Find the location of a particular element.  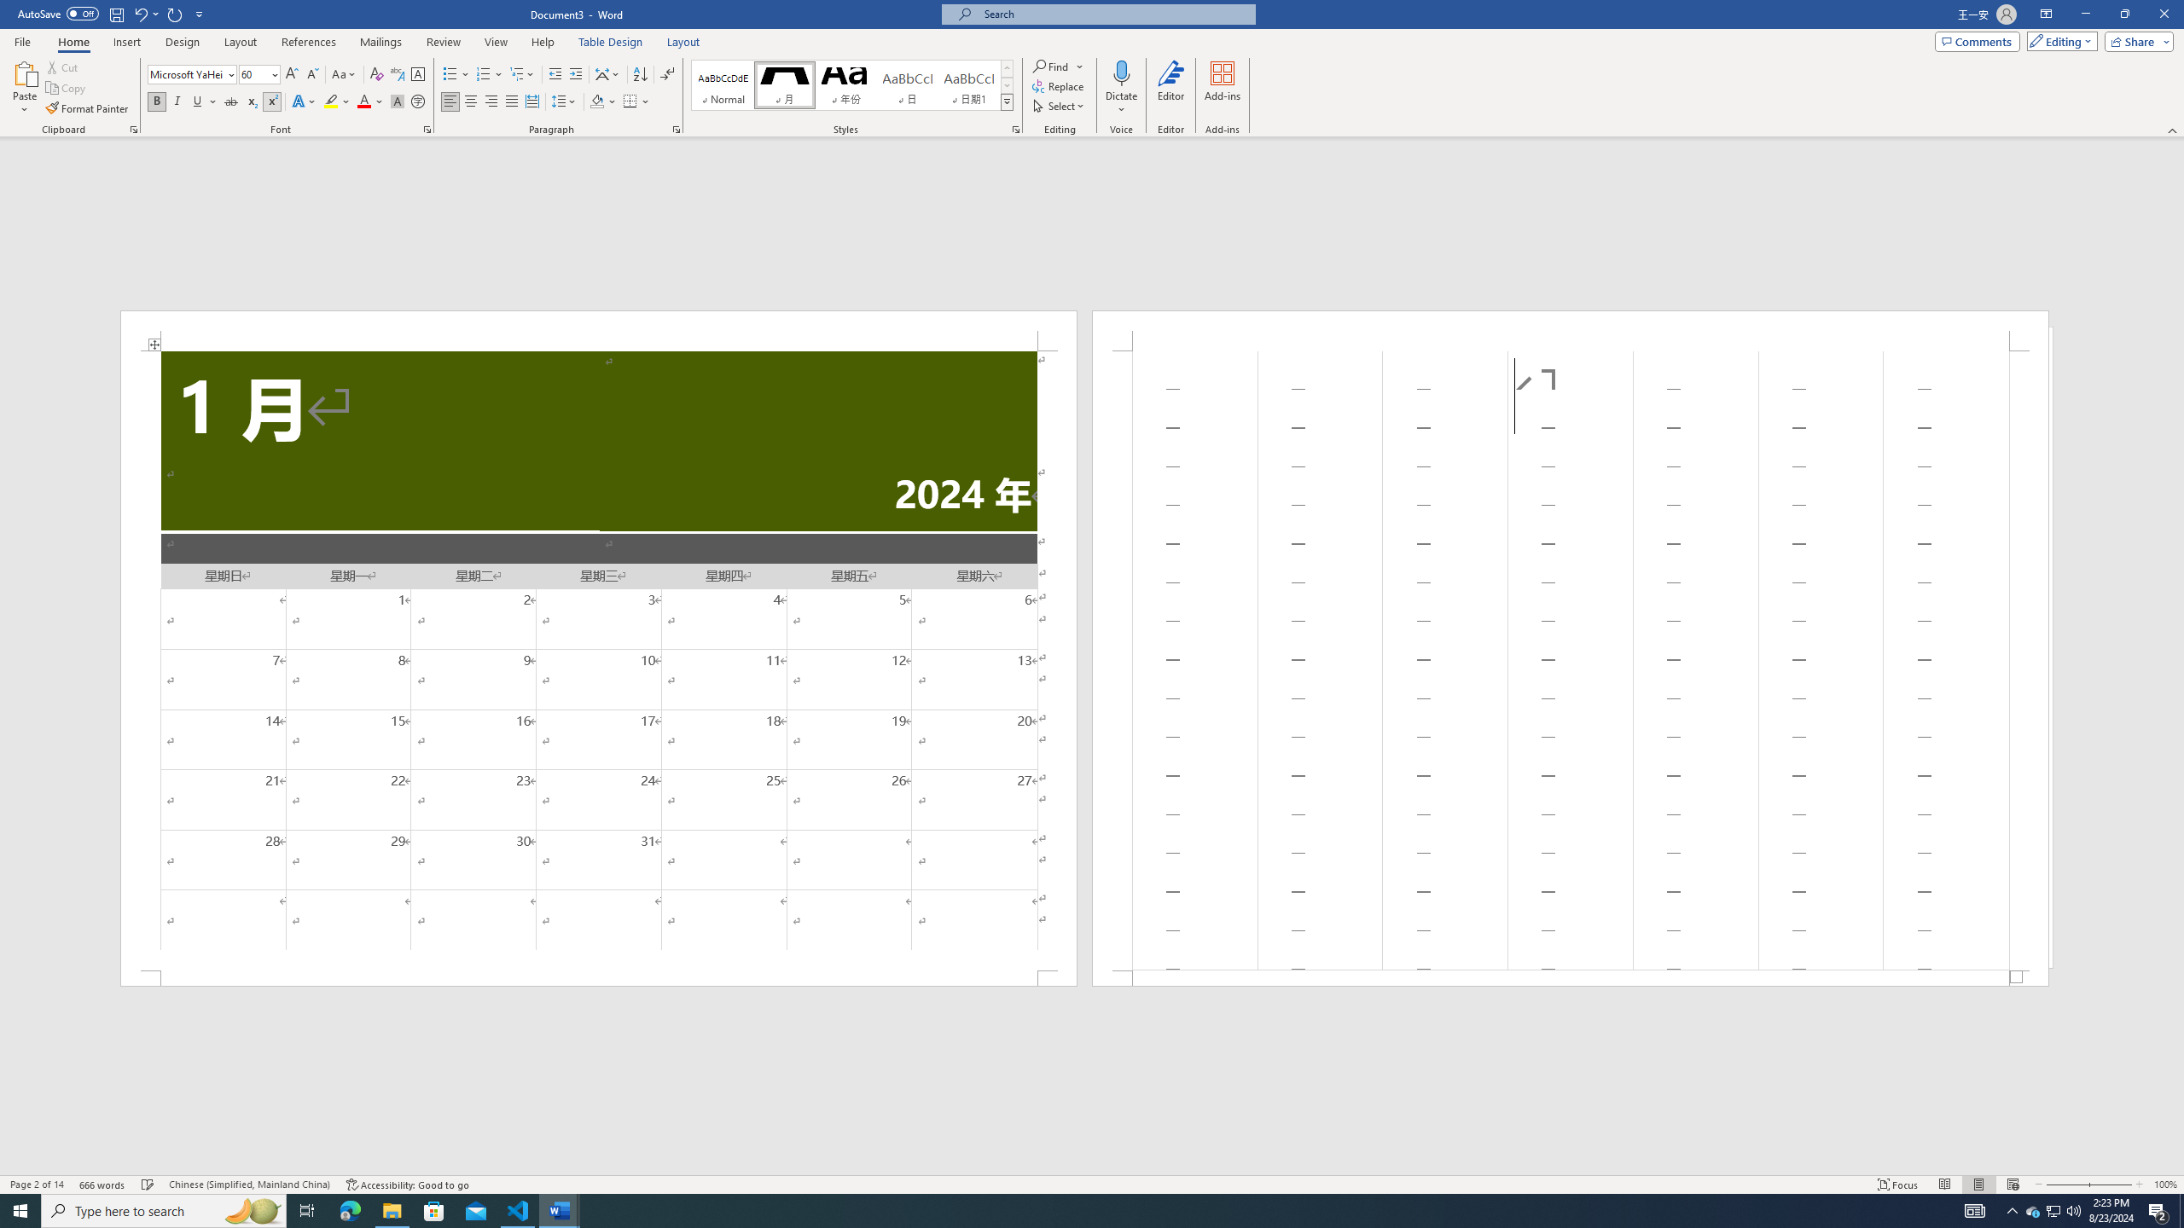

Format Painter is located at coordinates (89, 109).